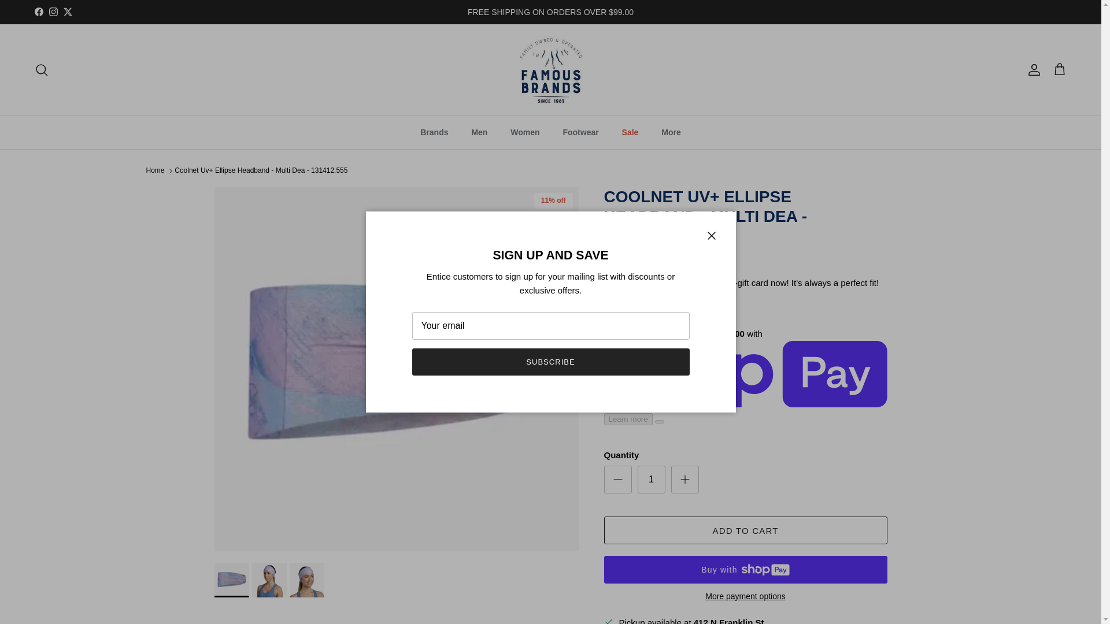  I want to click on Twitter, so click(67, 12).